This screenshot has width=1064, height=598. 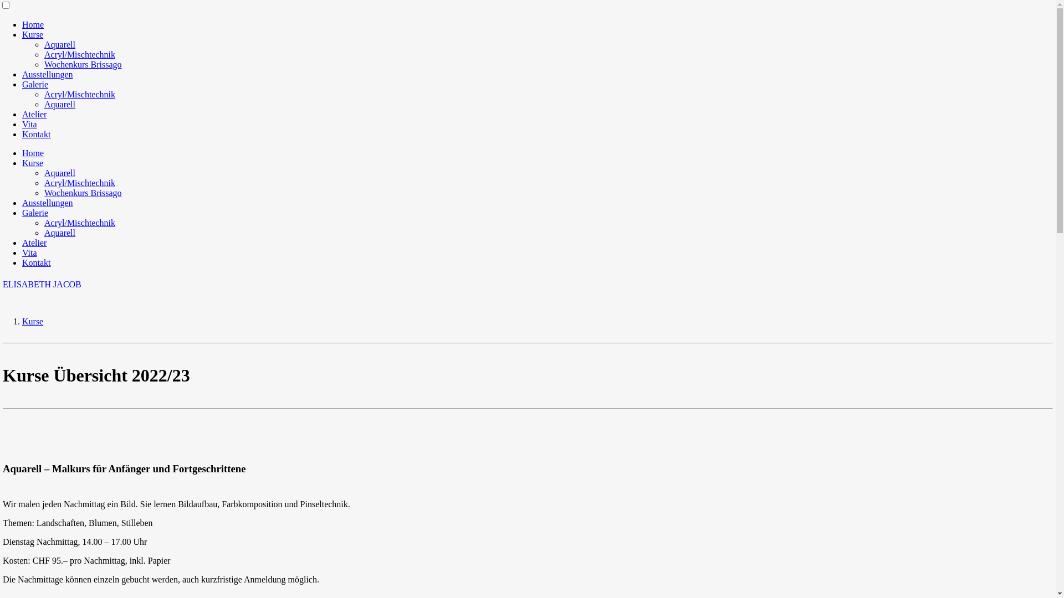 What do you see at coordinates (35, 213) in the screenshot?
I see `Galerie` at bounding box center [35, 213].